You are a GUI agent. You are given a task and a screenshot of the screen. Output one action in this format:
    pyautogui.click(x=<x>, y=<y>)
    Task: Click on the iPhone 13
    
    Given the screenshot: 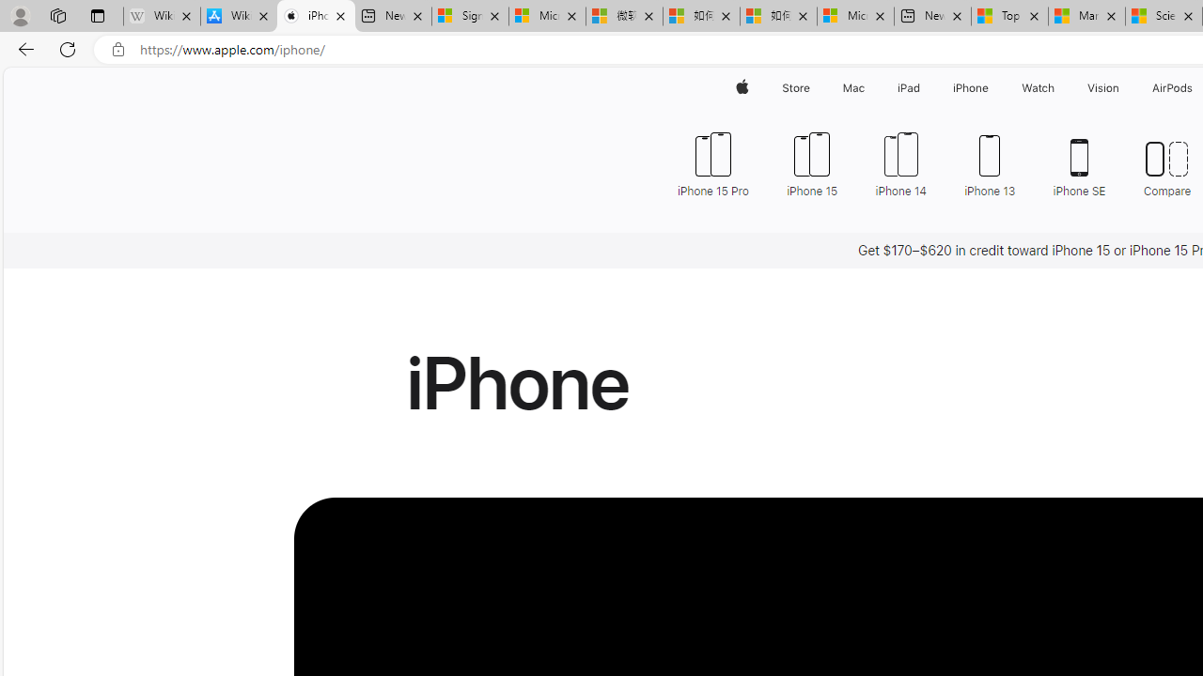 What is the action you would take?
    pyautogui.click(x=991, y=163)
    